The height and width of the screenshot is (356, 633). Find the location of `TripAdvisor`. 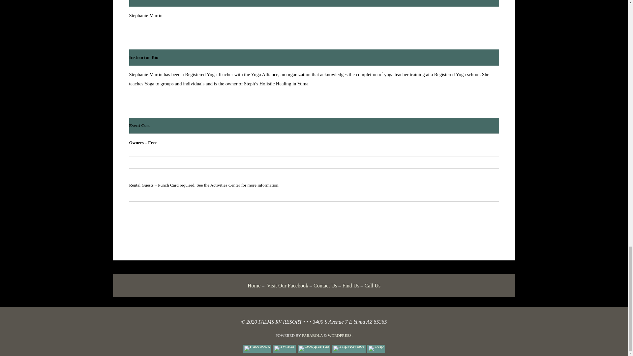

TripAdvisor is located at coordinates (349, 349).